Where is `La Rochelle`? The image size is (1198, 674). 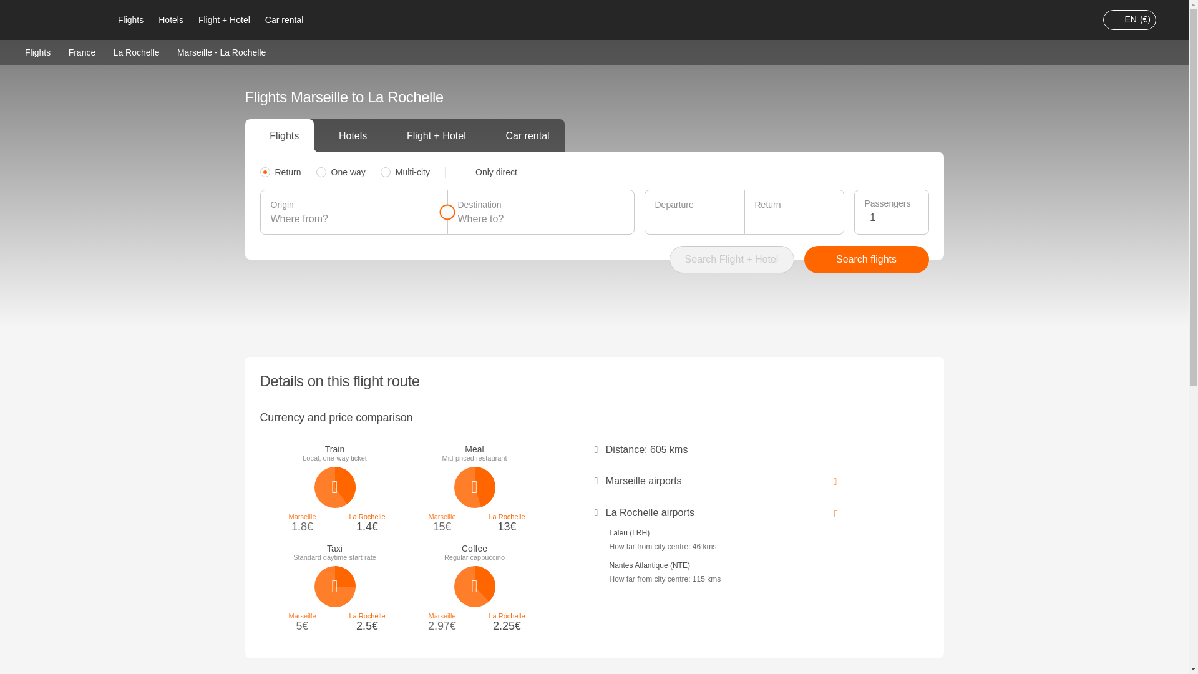 La Rochelle is located at coordinates (136, 51).